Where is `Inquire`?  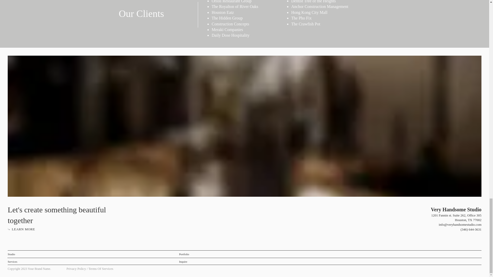
Inquire is located at coordinates (185, 261).